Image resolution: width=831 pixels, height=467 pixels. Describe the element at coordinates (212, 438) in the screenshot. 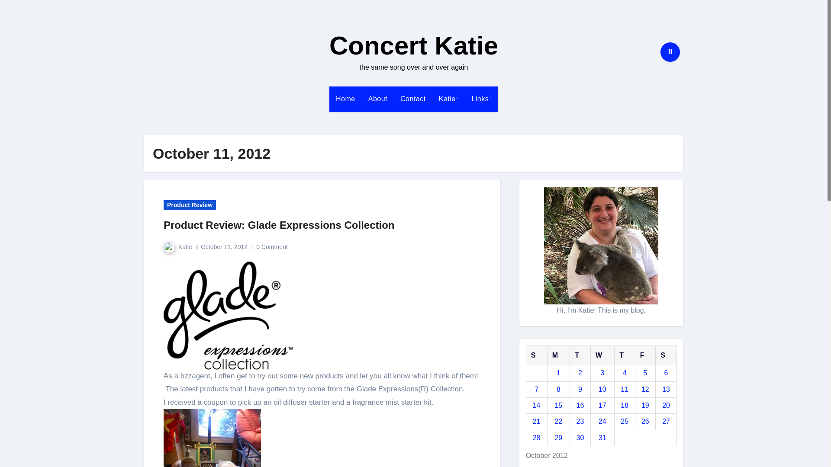

I see `Diffuser` at that location.